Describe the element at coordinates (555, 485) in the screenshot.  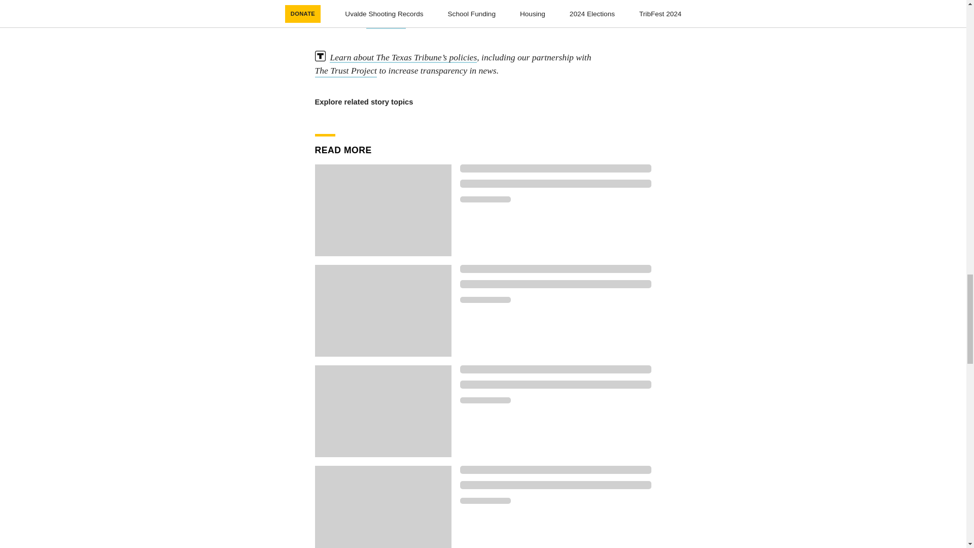
I see `Loading indicator` at that location.